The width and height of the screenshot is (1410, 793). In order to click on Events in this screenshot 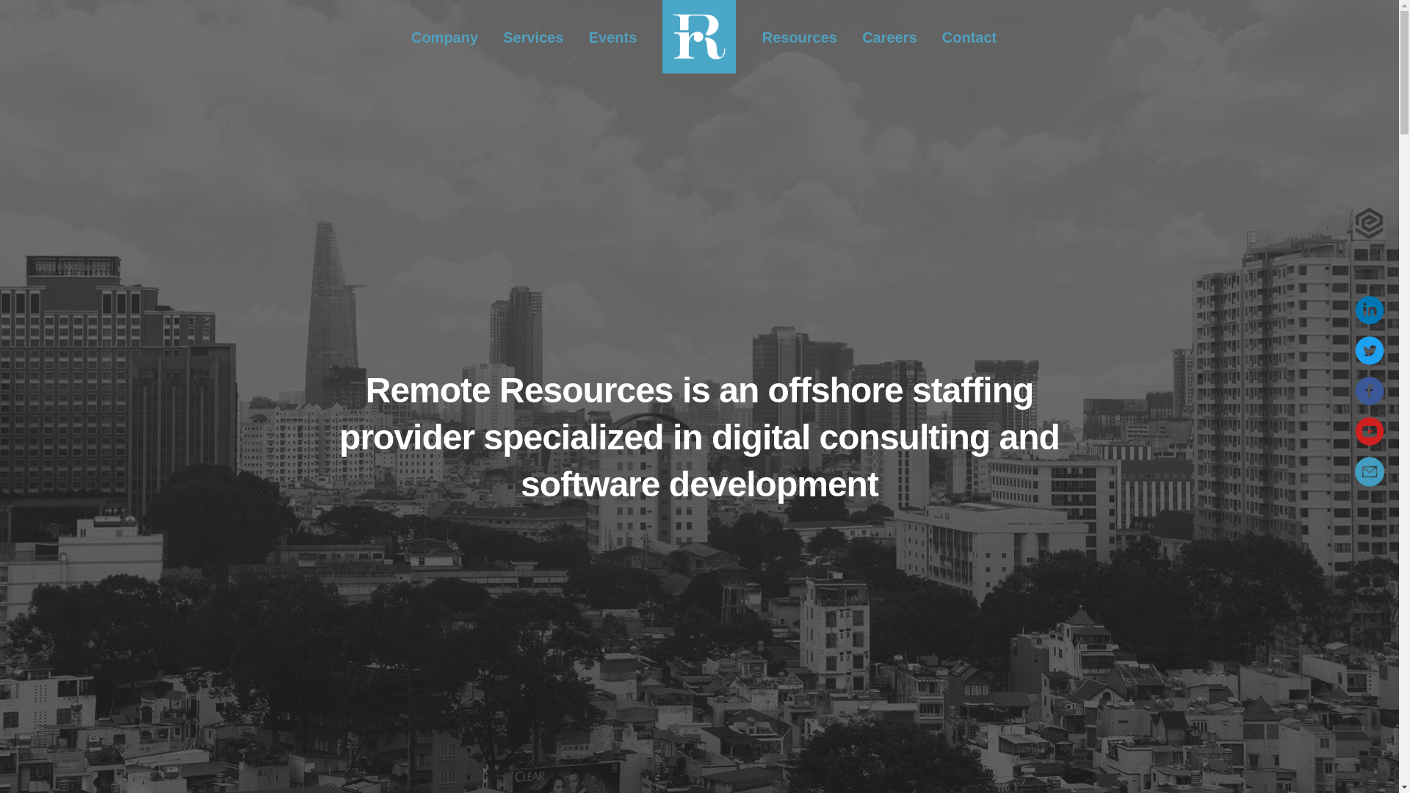, I will do `click(613, 37)`.